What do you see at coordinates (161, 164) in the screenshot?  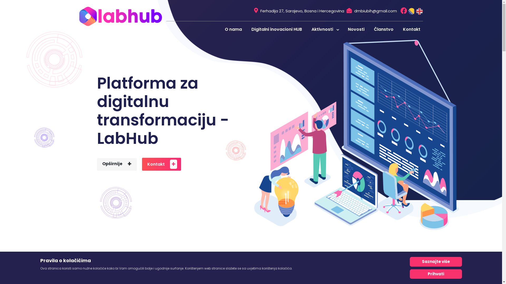 I see `Kontakt+` at bounding box center [161, 164].